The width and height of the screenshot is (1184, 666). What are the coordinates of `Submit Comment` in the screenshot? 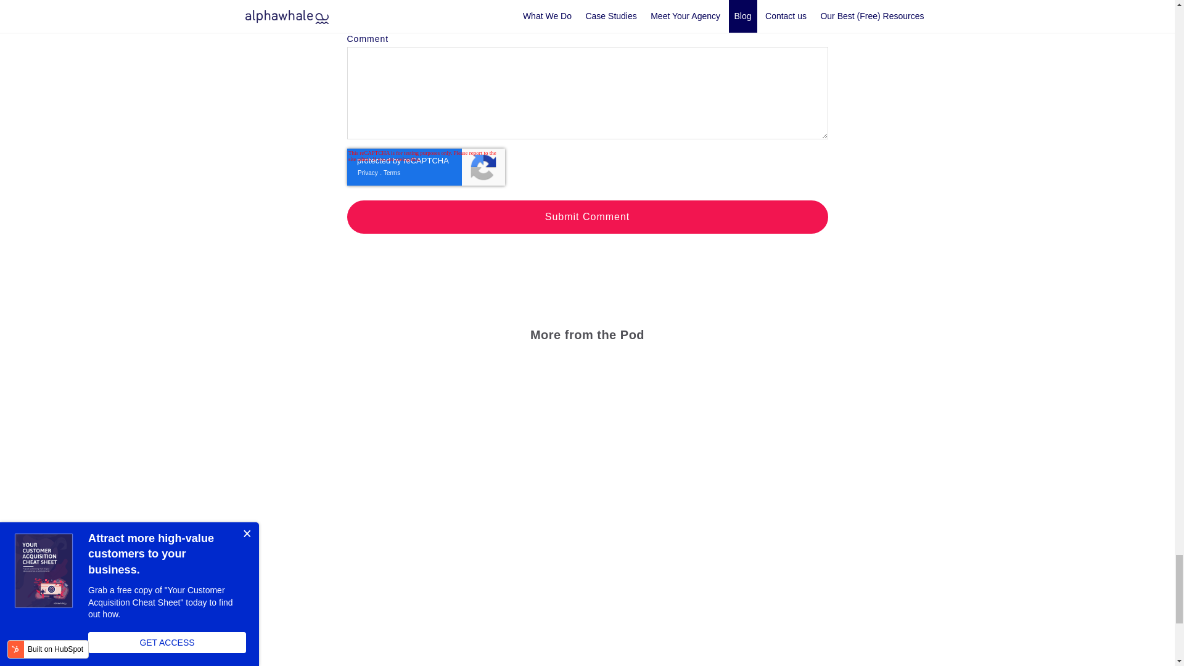 It's located at (587, 217).